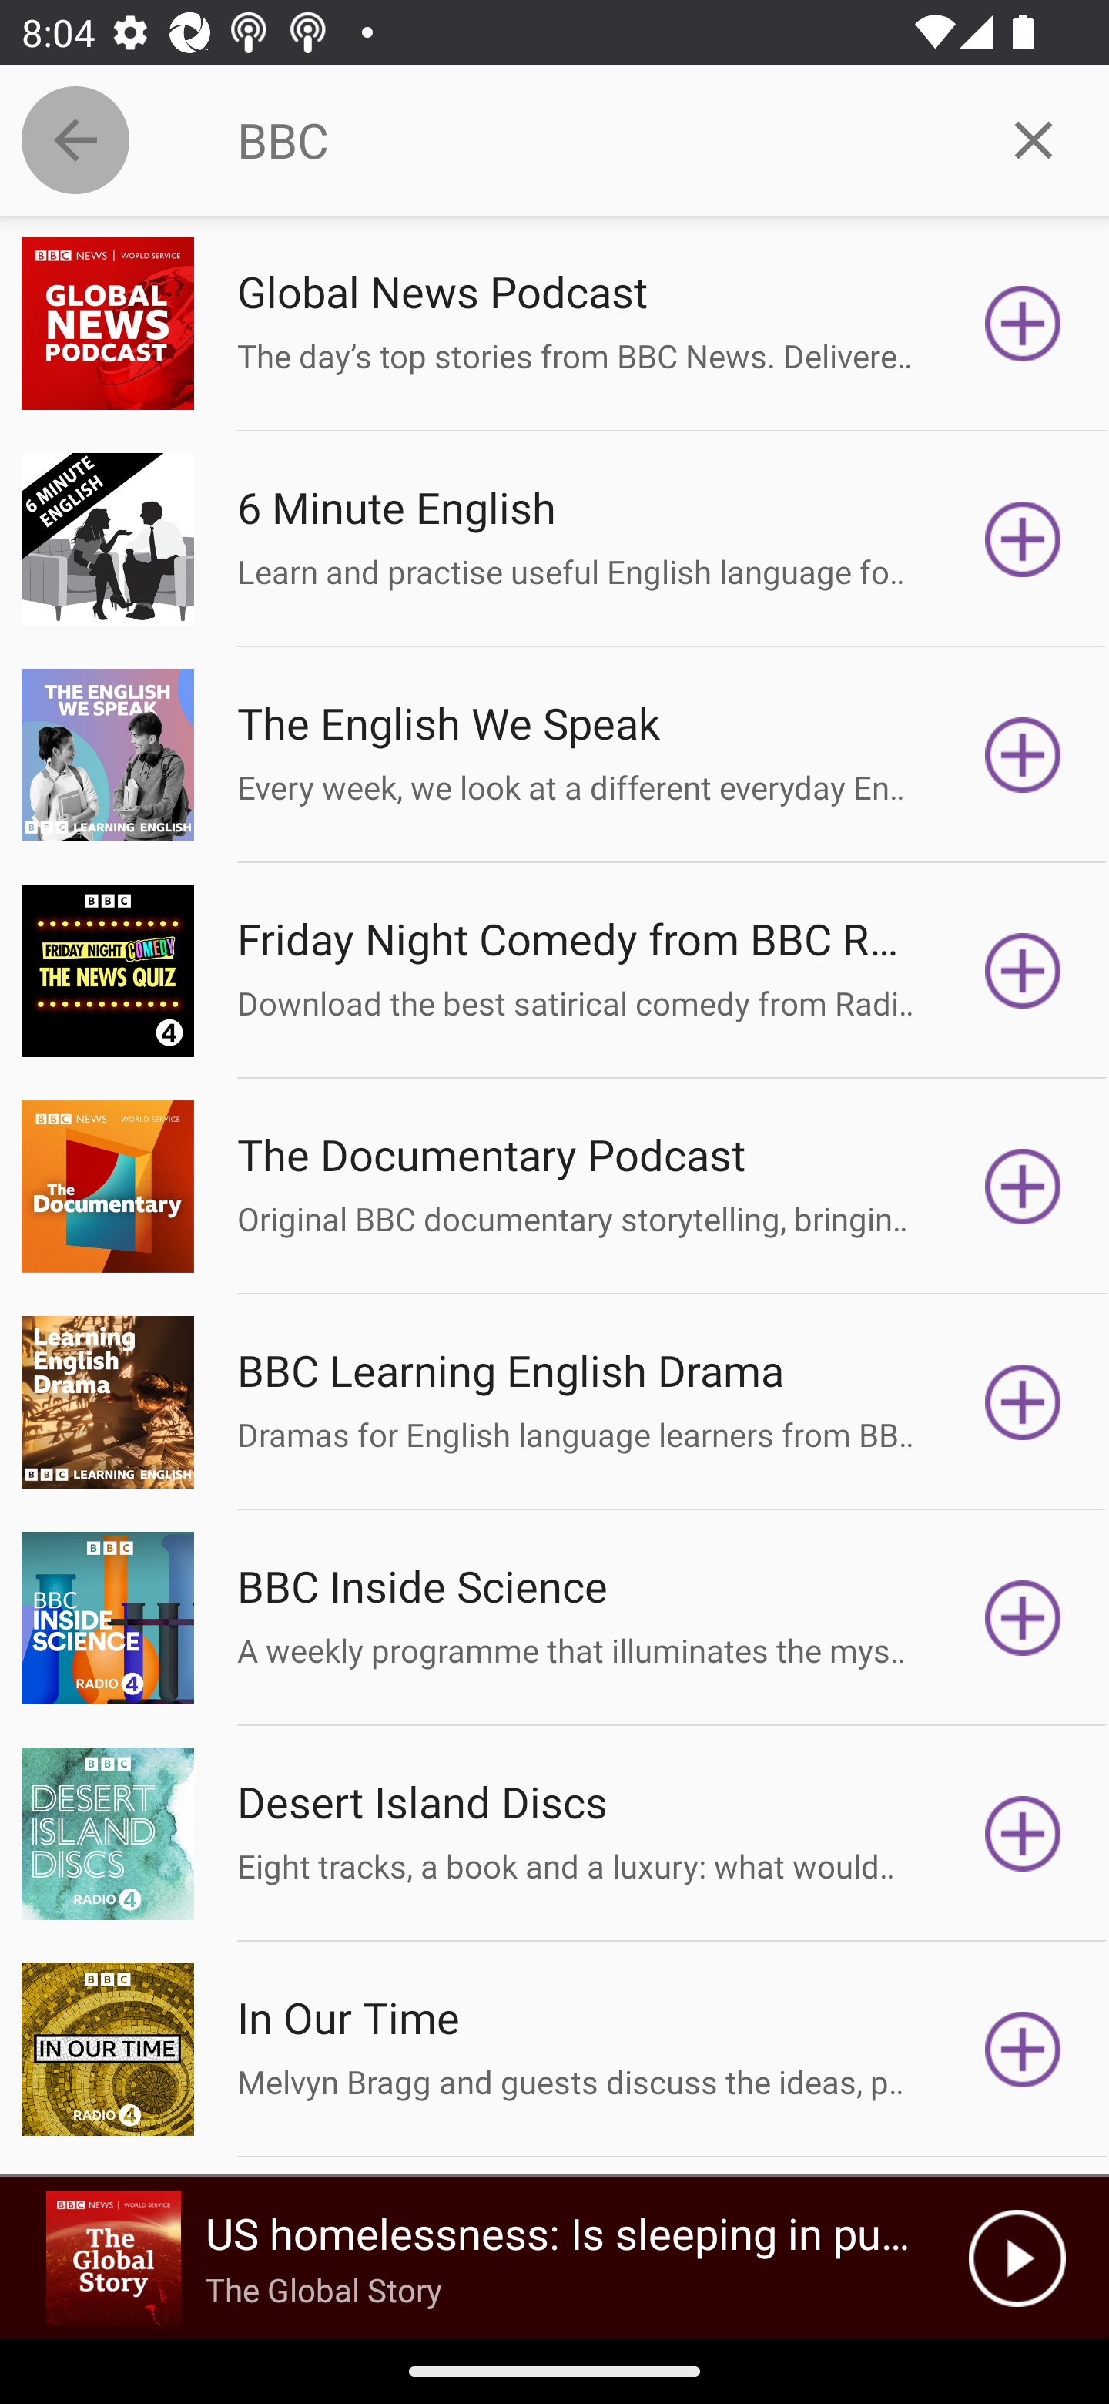 Image resolution: width=1109 pixels, height=2404 pixels. What do you see at coordinates (1023, 1618) in the screenshot?
I see `Subscribe` at bounding box center [1023, 1618].